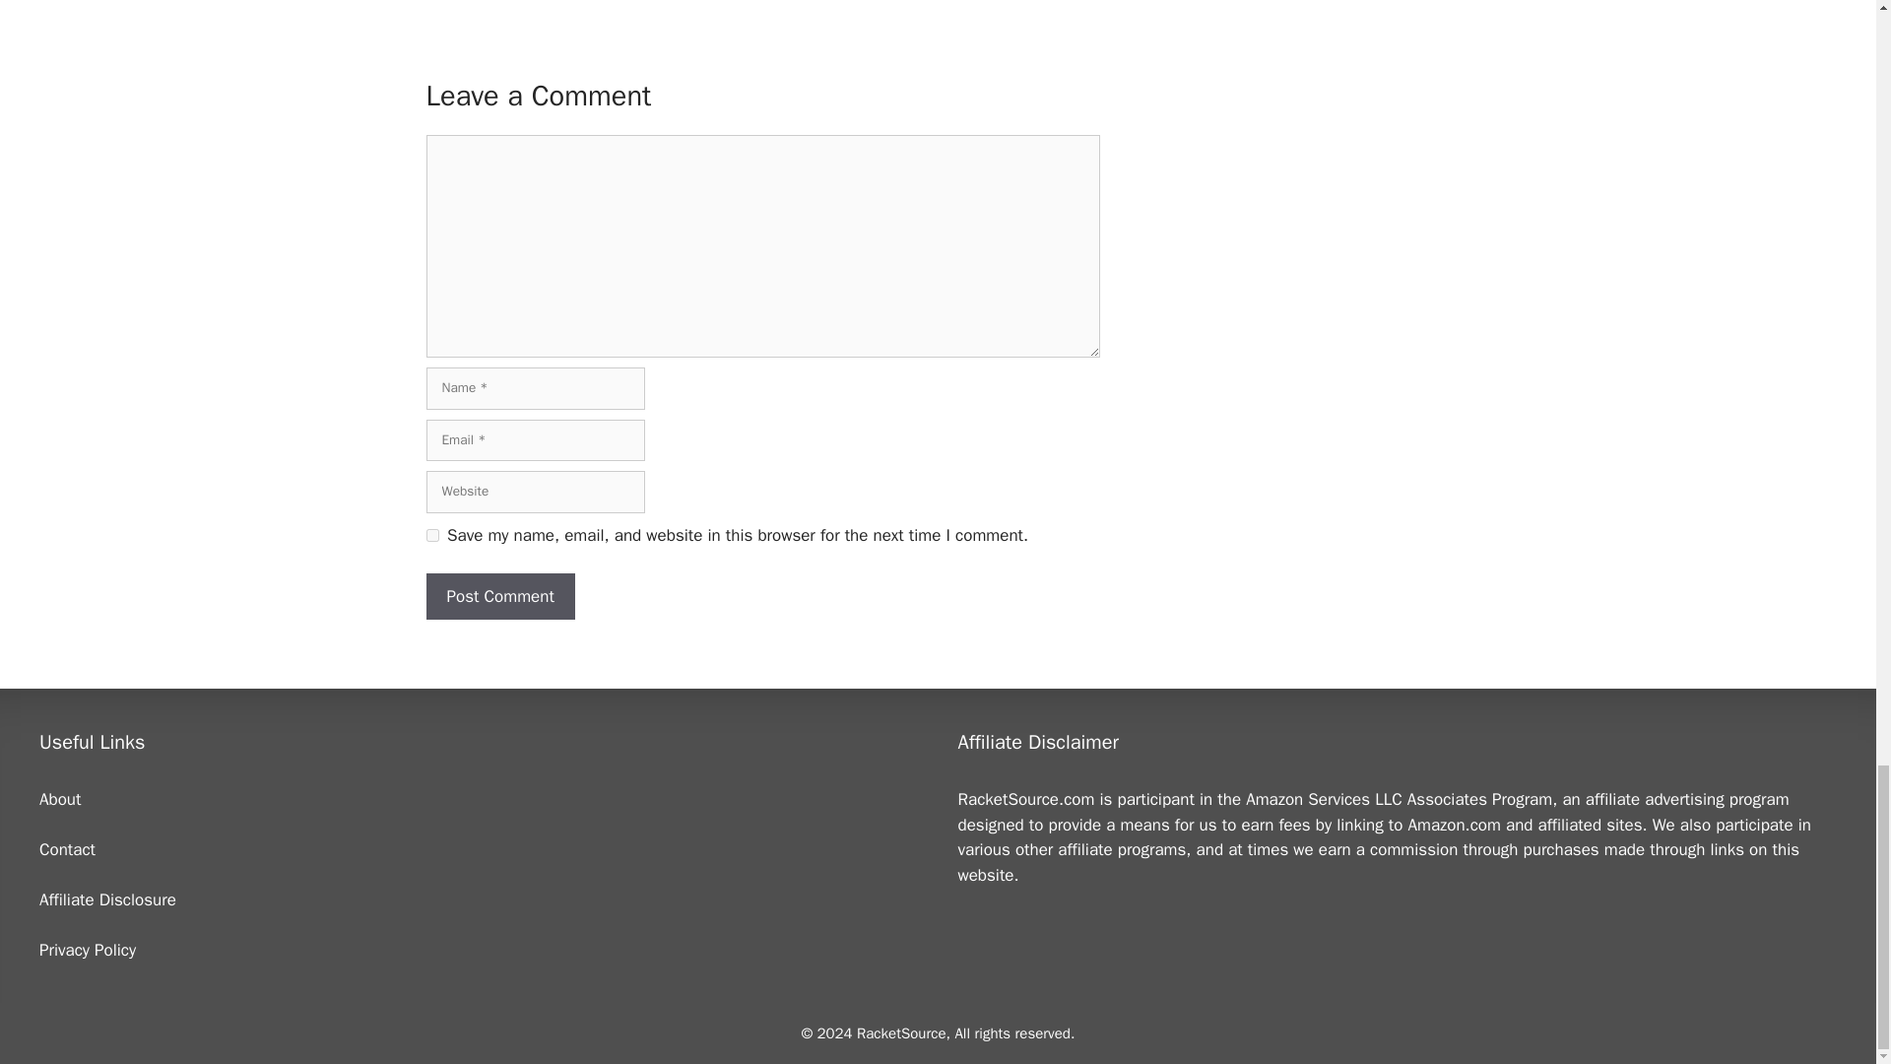 The image size is (1891, 1064). What do you see at coordinates (60, 799) in the screenshot?
I see `About` at bounding box center [60, 799].